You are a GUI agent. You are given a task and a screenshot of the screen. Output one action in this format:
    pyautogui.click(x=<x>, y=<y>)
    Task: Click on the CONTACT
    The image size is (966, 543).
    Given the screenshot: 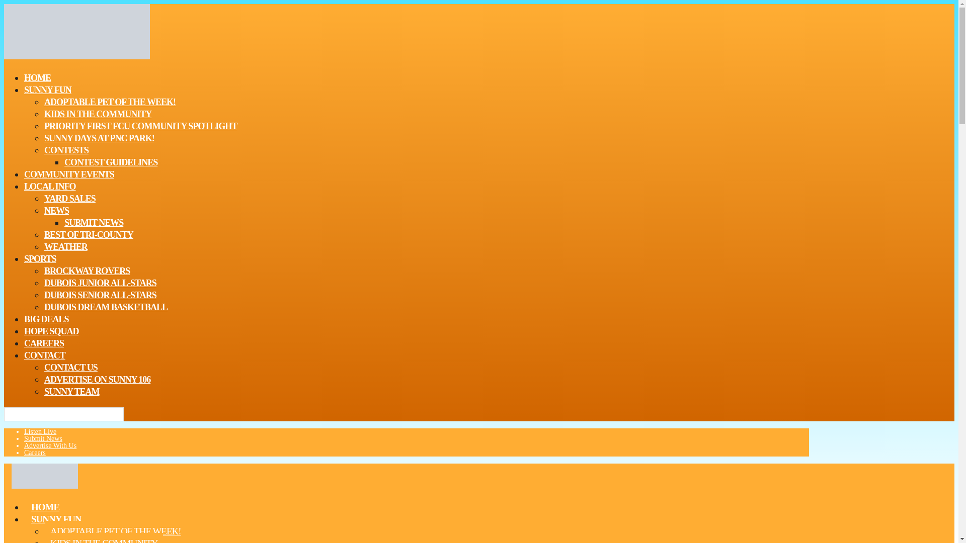 What is the action you would take?
    pyautogui.click(x=45, y=355)
    